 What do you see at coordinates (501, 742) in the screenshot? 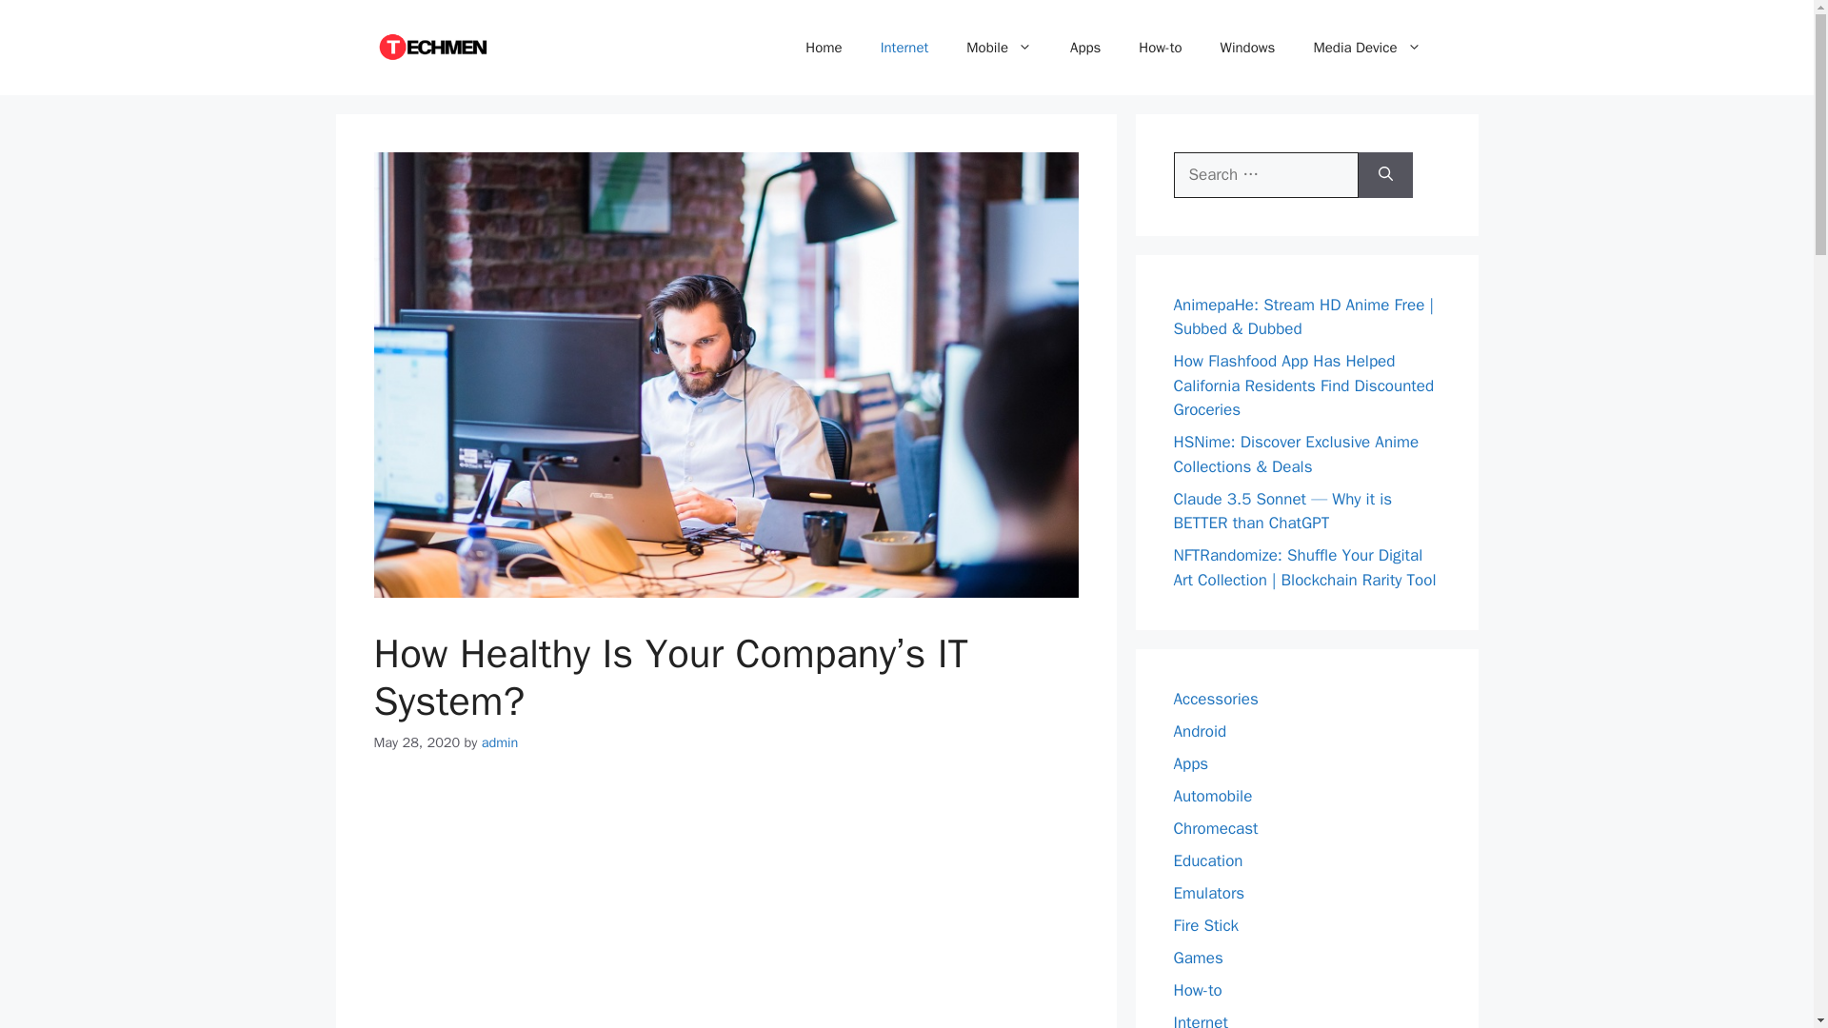
I see `View all posts by admin` at bounding box center [501, 742].